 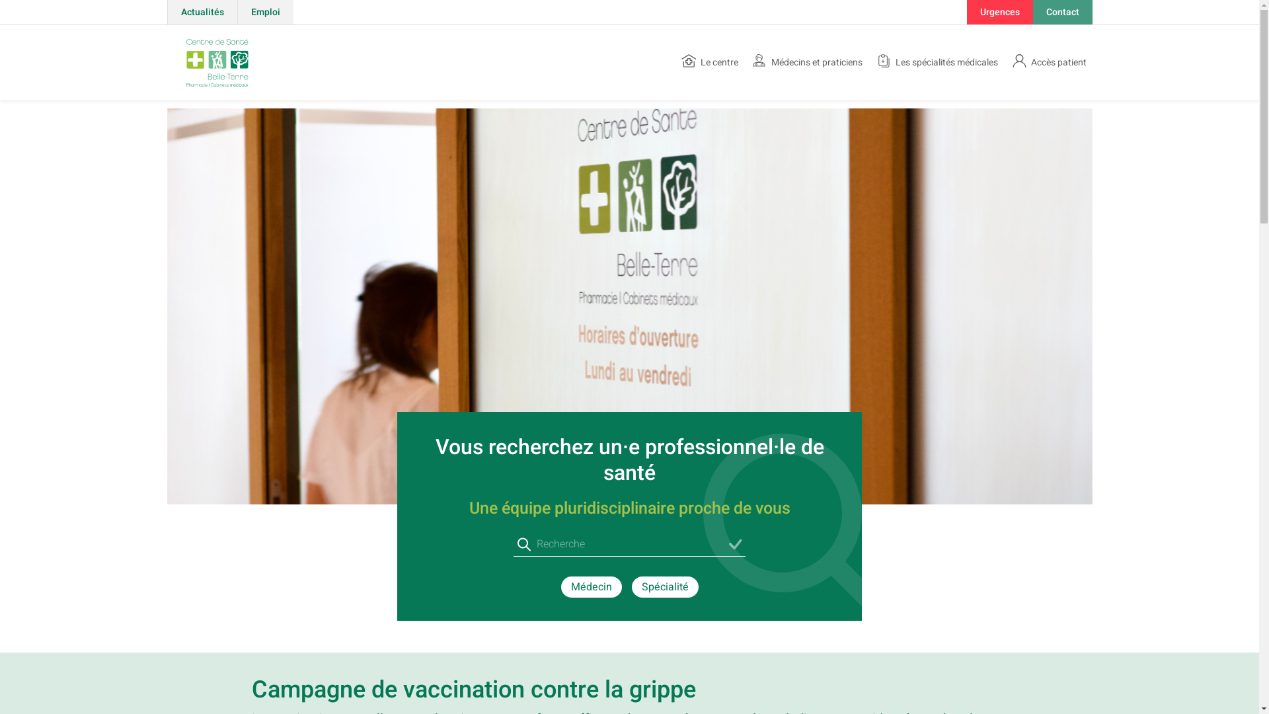 I want to click on Contact, so click(x=1062, y=12).